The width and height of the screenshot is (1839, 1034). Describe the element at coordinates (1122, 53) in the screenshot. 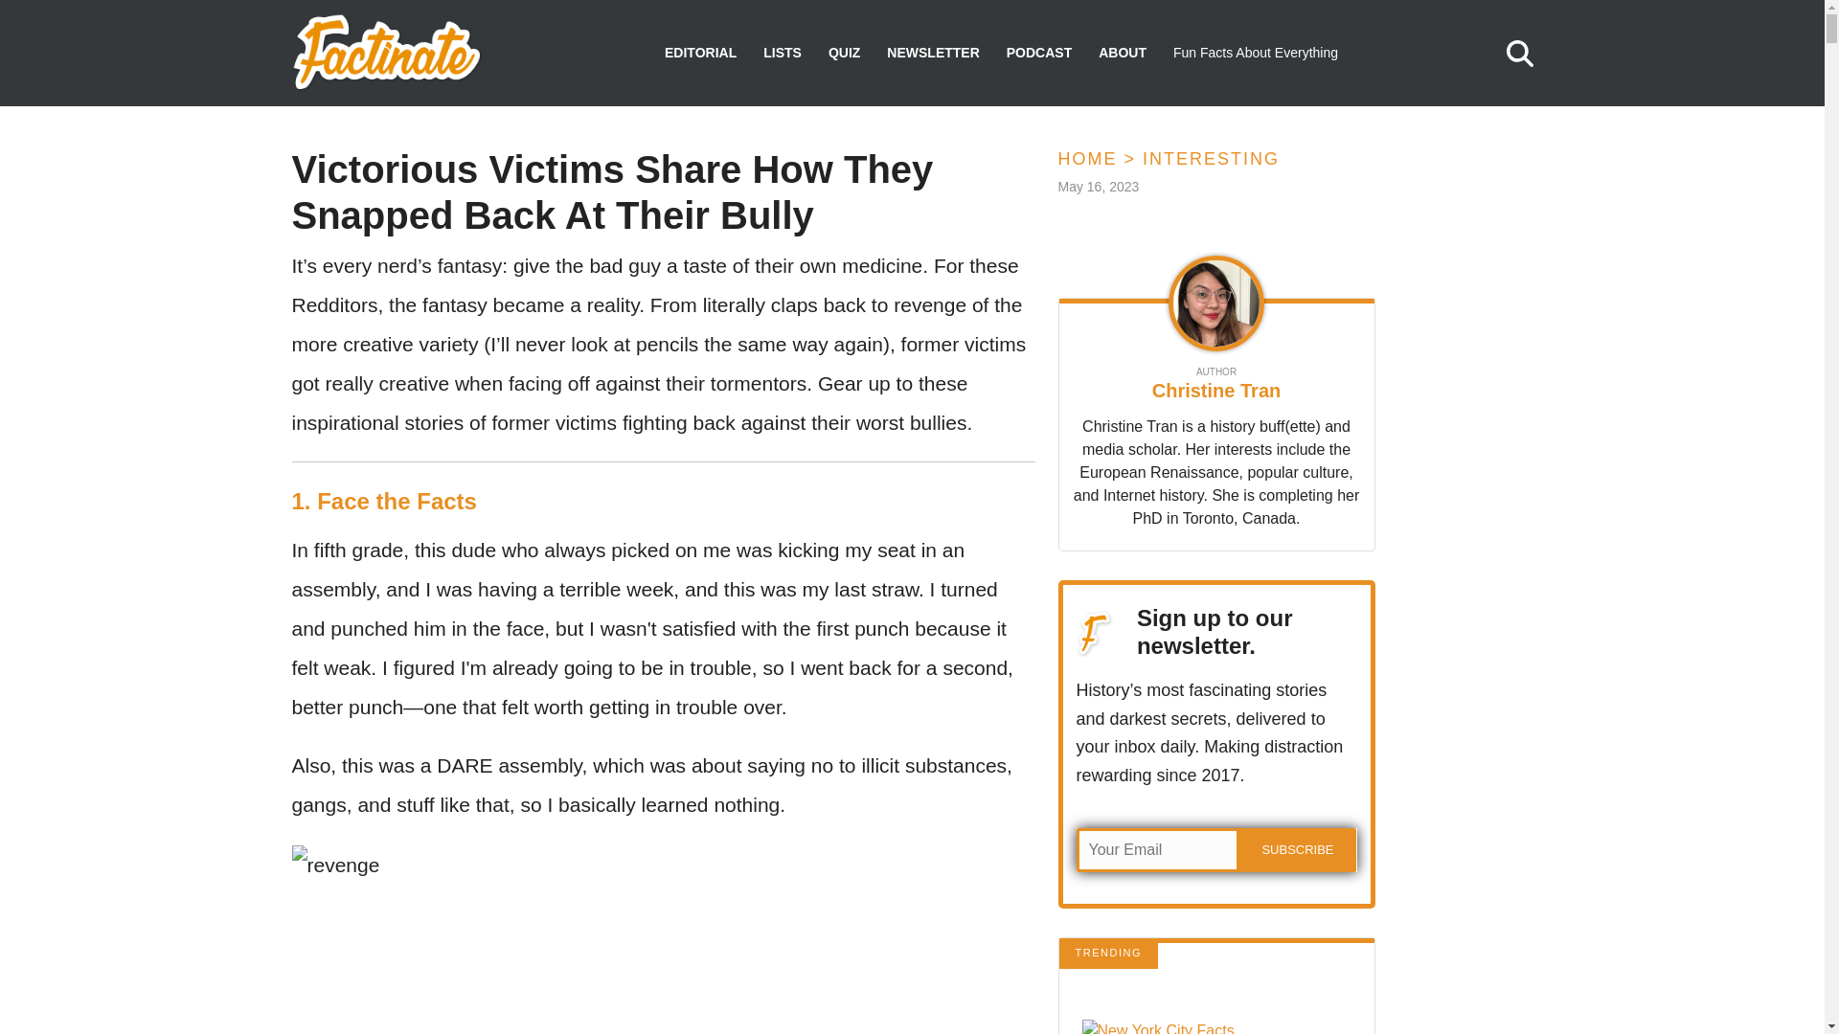

I see `ABOUT` at that location.